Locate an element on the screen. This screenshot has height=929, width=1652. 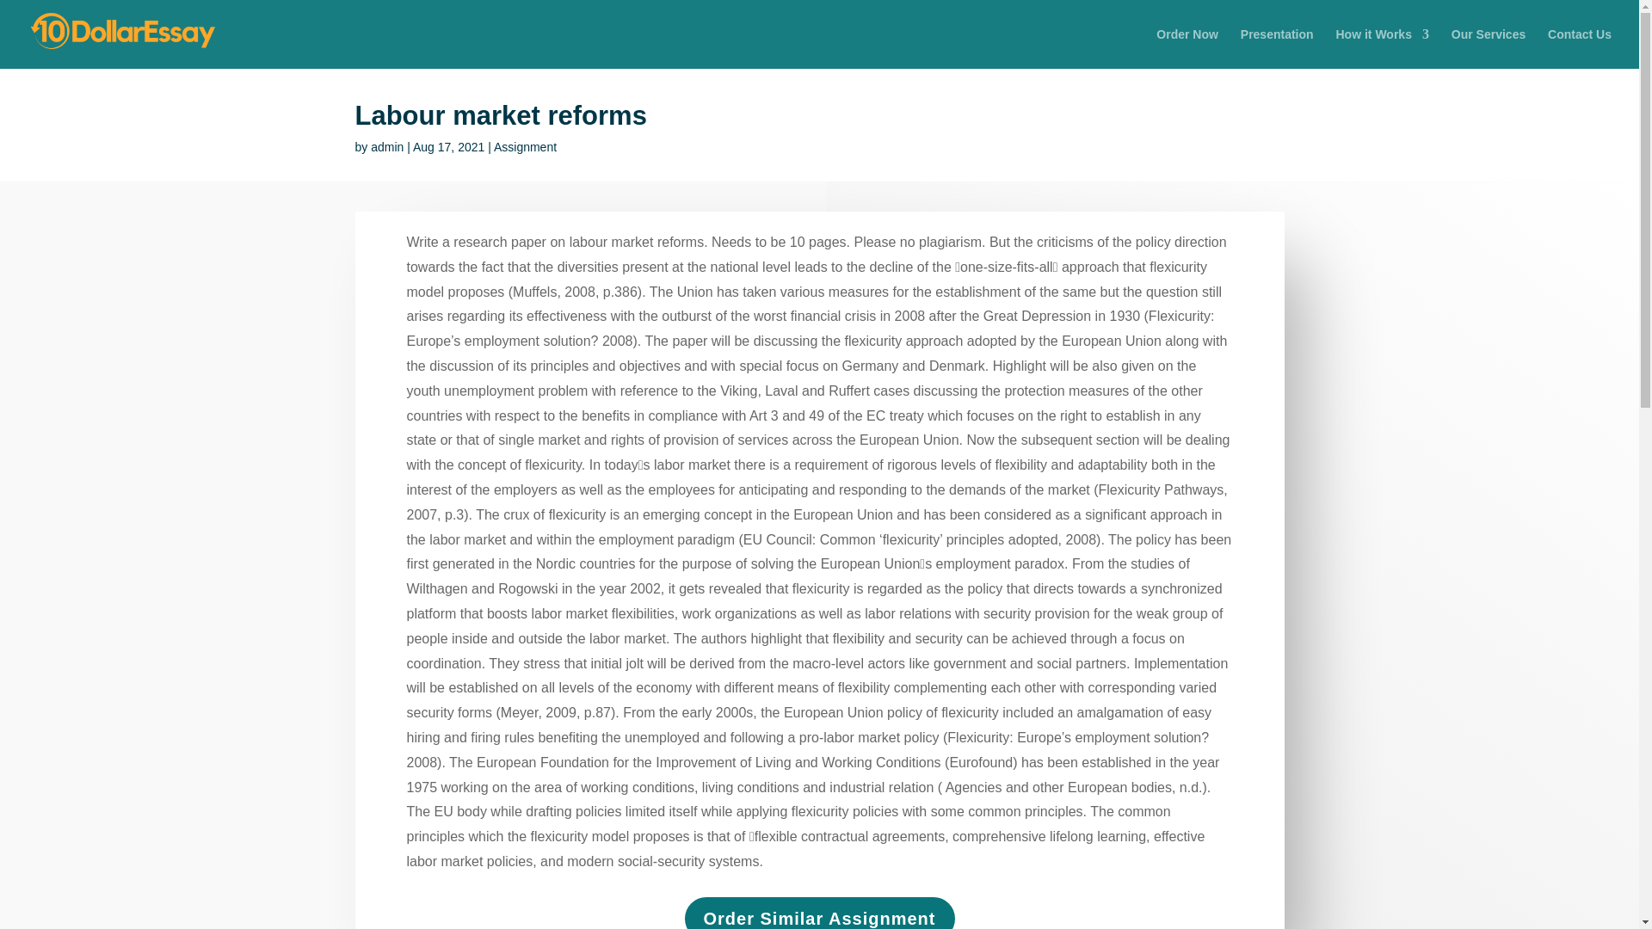
admin is located at coordinates (386, 147).